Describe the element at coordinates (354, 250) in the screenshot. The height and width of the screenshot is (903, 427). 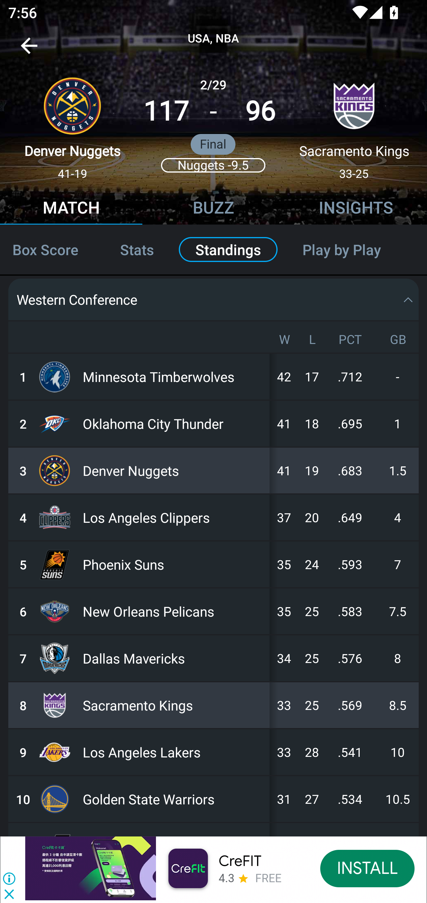
I see `Play by Play` at that location.